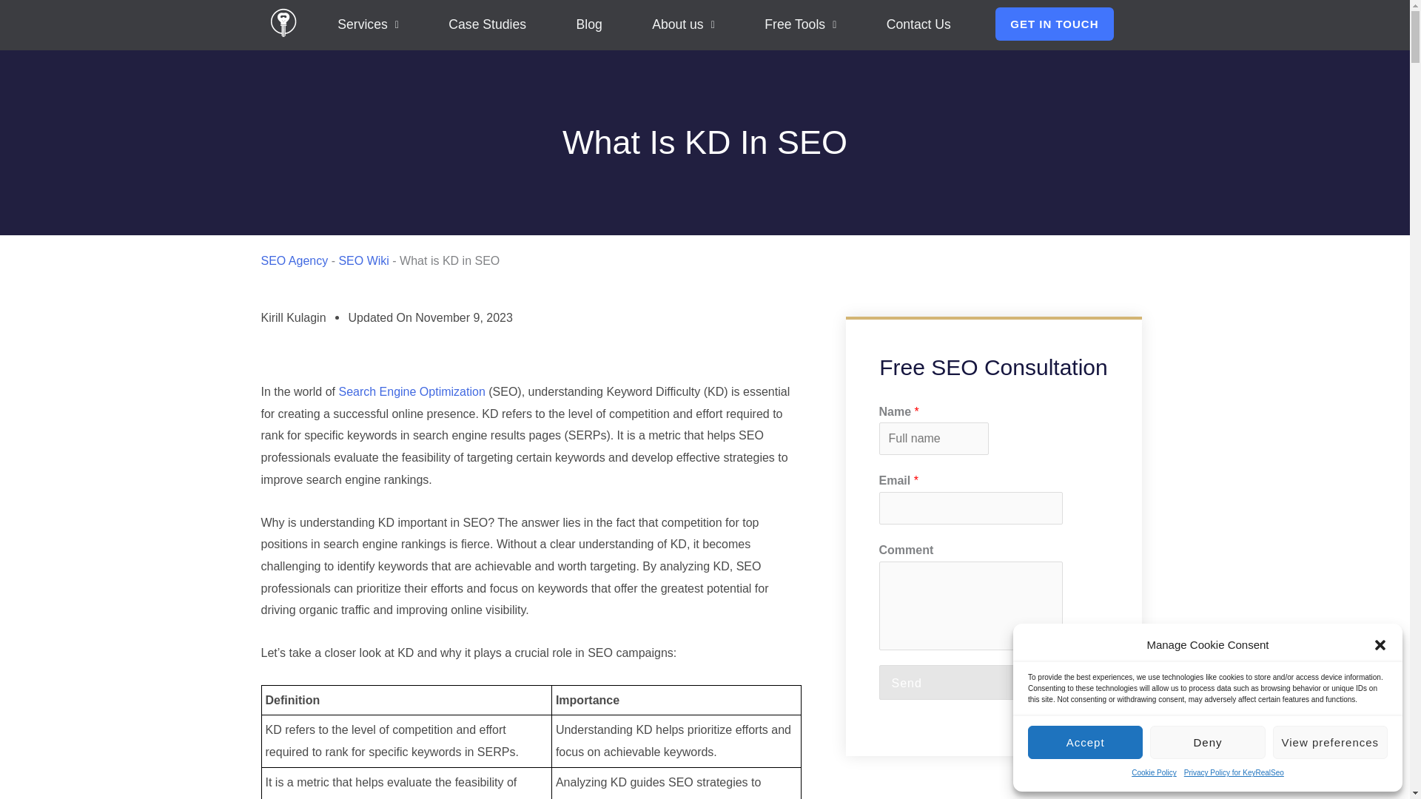 This screenshot has width=1421, height=799. What do you see at coordinates (918, 25) in the screenshot?
I see `Contact Us` at bounding box center [918, 25].